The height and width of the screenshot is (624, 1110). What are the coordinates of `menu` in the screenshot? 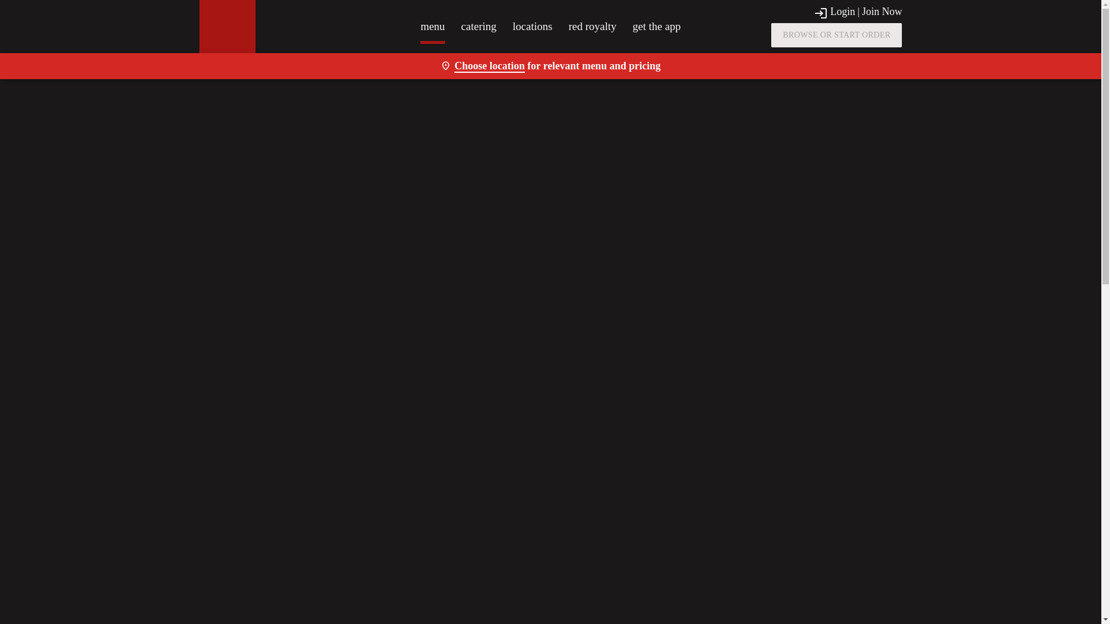 It's located at (432, 26).